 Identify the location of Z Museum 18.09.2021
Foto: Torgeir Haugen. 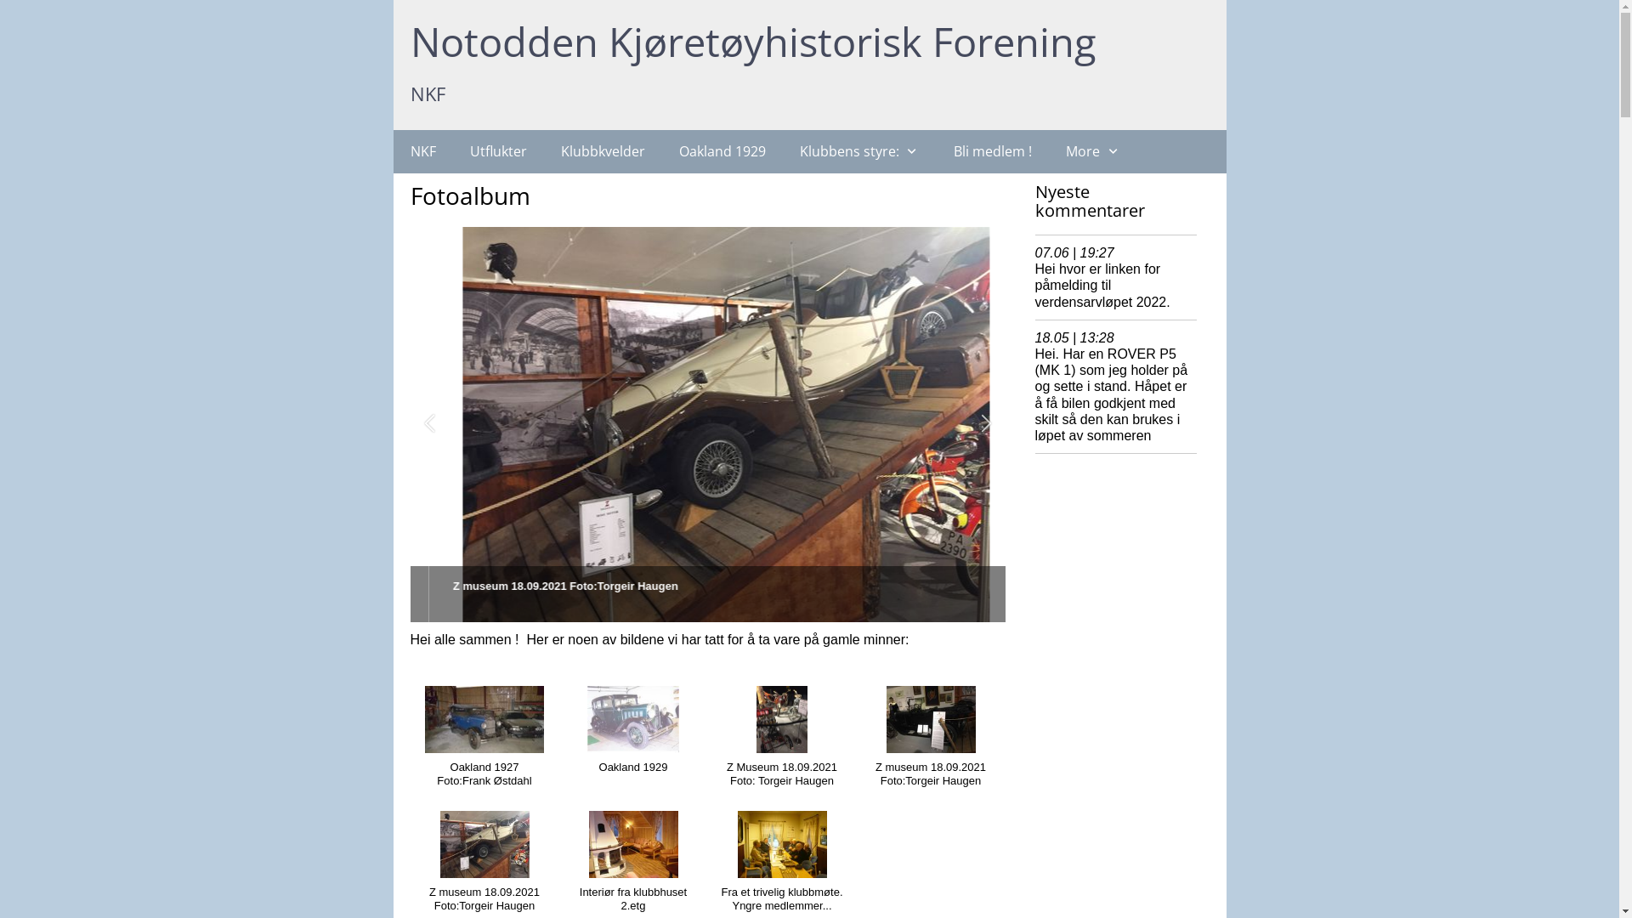
(782, 743).